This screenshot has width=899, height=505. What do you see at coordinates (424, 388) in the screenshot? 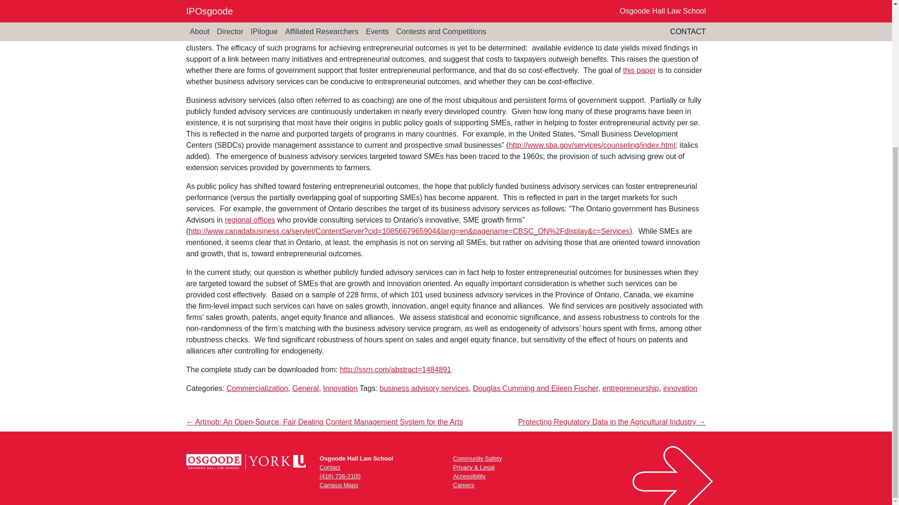
I see `business advisory services` at bounding box center [424, 388].